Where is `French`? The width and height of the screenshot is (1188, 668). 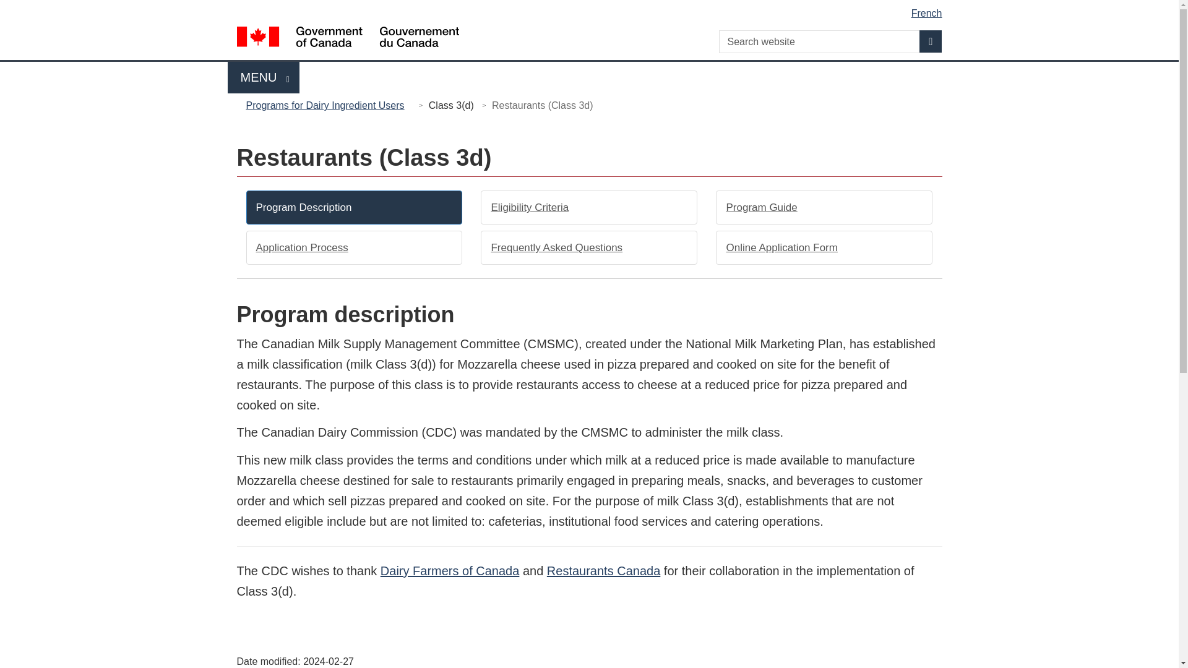
French is located at coordinates (592, 9).